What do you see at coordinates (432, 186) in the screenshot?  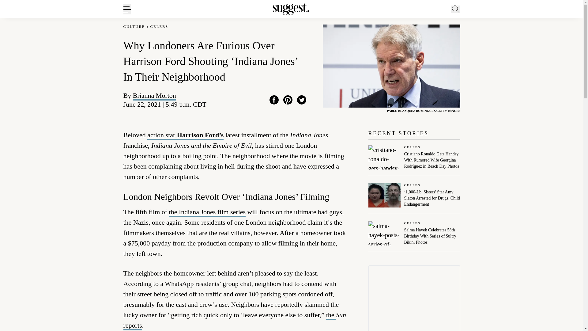 I see `Celebs` at bounding box center [432, 186].